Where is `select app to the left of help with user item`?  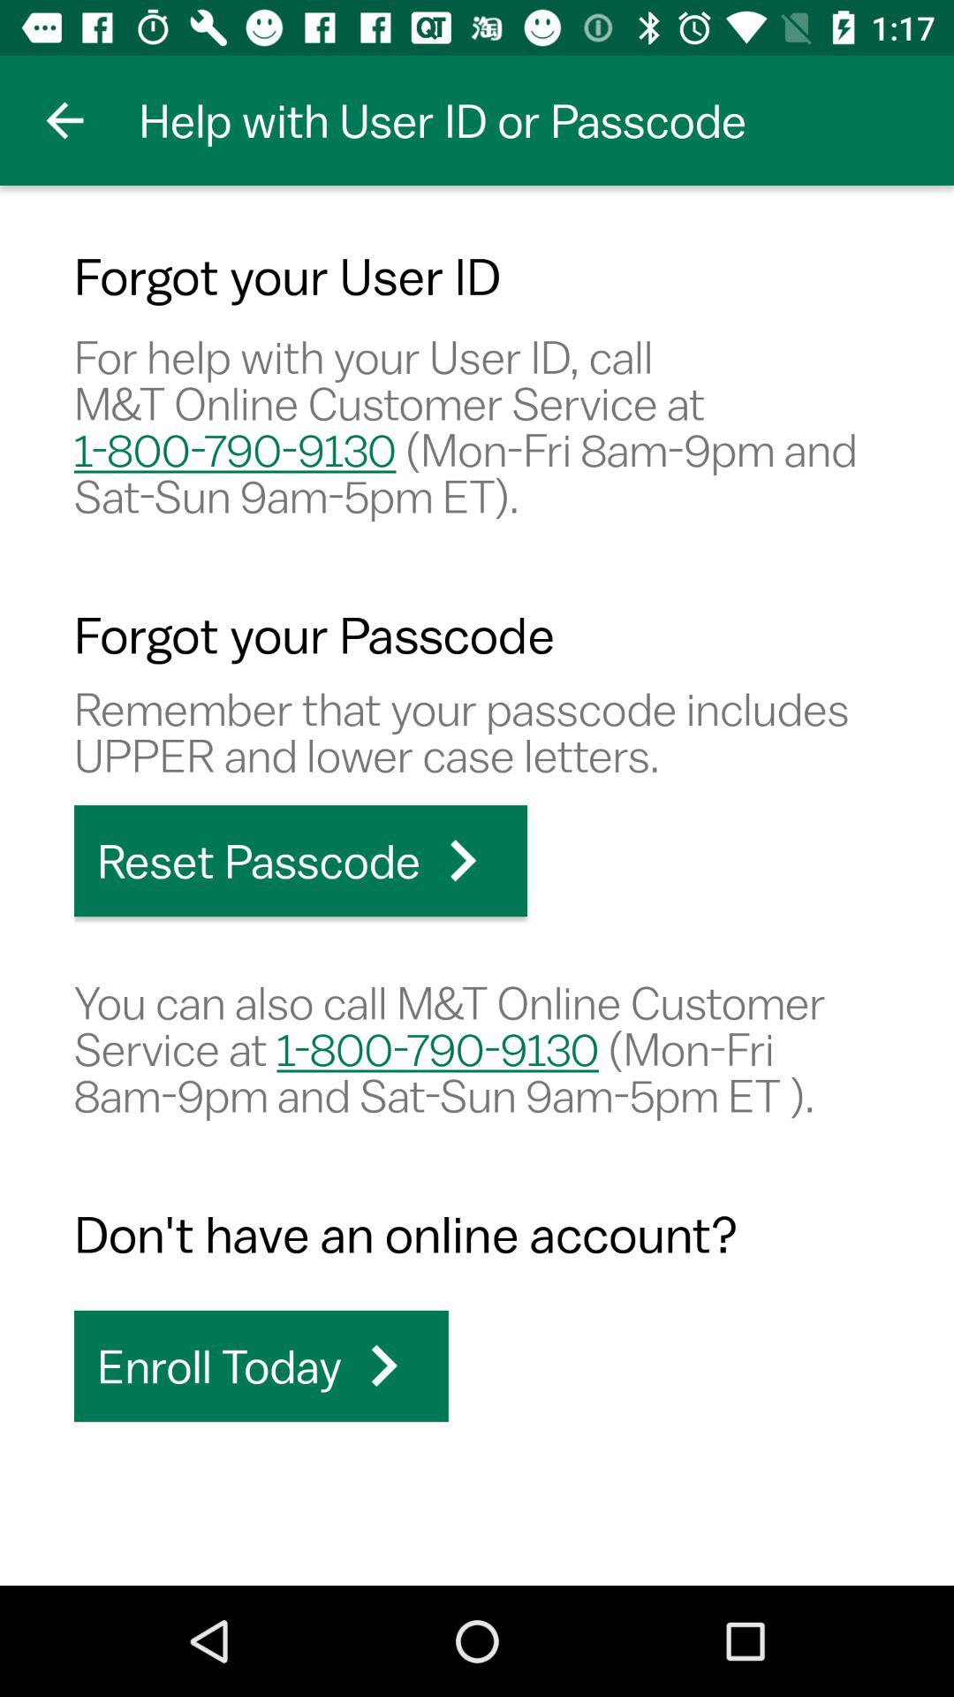 select app to the left of help with user item is located at coordinates (64, 120).